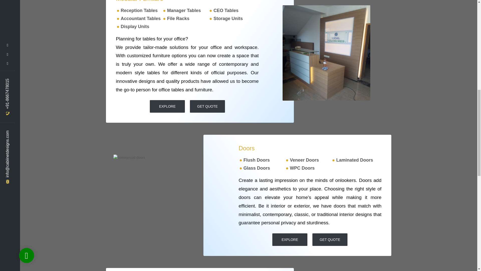 This screenshot has height=271, width=481. Describe the element at coordinates (207, 106) in the screenshot. I see `GET QUOTE` at that location.